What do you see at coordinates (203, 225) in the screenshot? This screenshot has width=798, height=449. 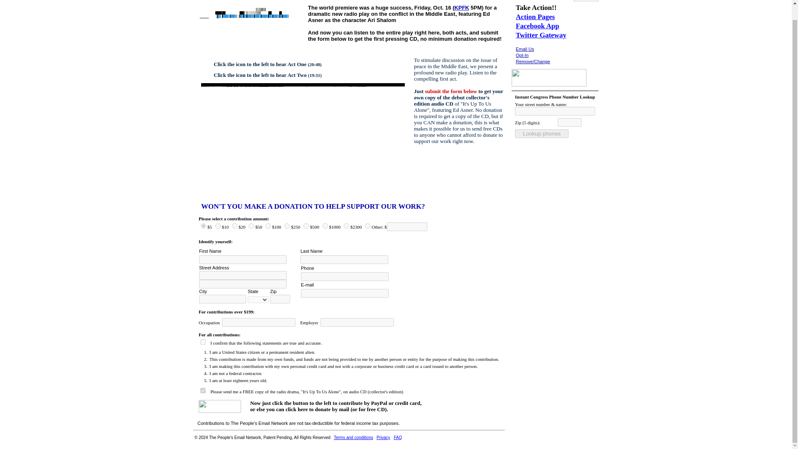 I see `5` at bounding box center [203, 225].